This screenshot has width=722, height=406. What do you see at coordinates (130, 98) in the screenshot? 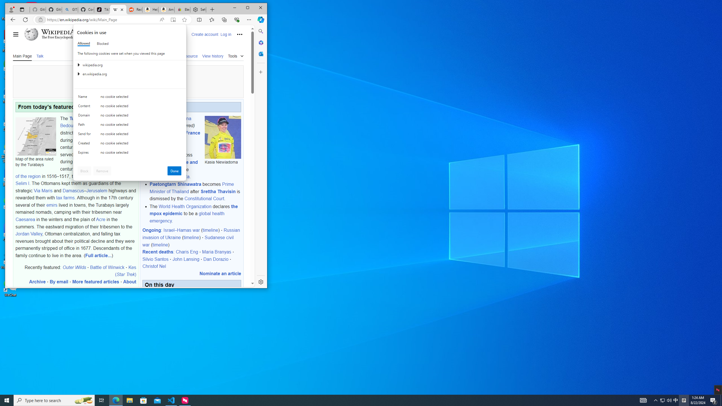
I see `Class: c0153 c0157 c0154` at bounding box center [130, 98].